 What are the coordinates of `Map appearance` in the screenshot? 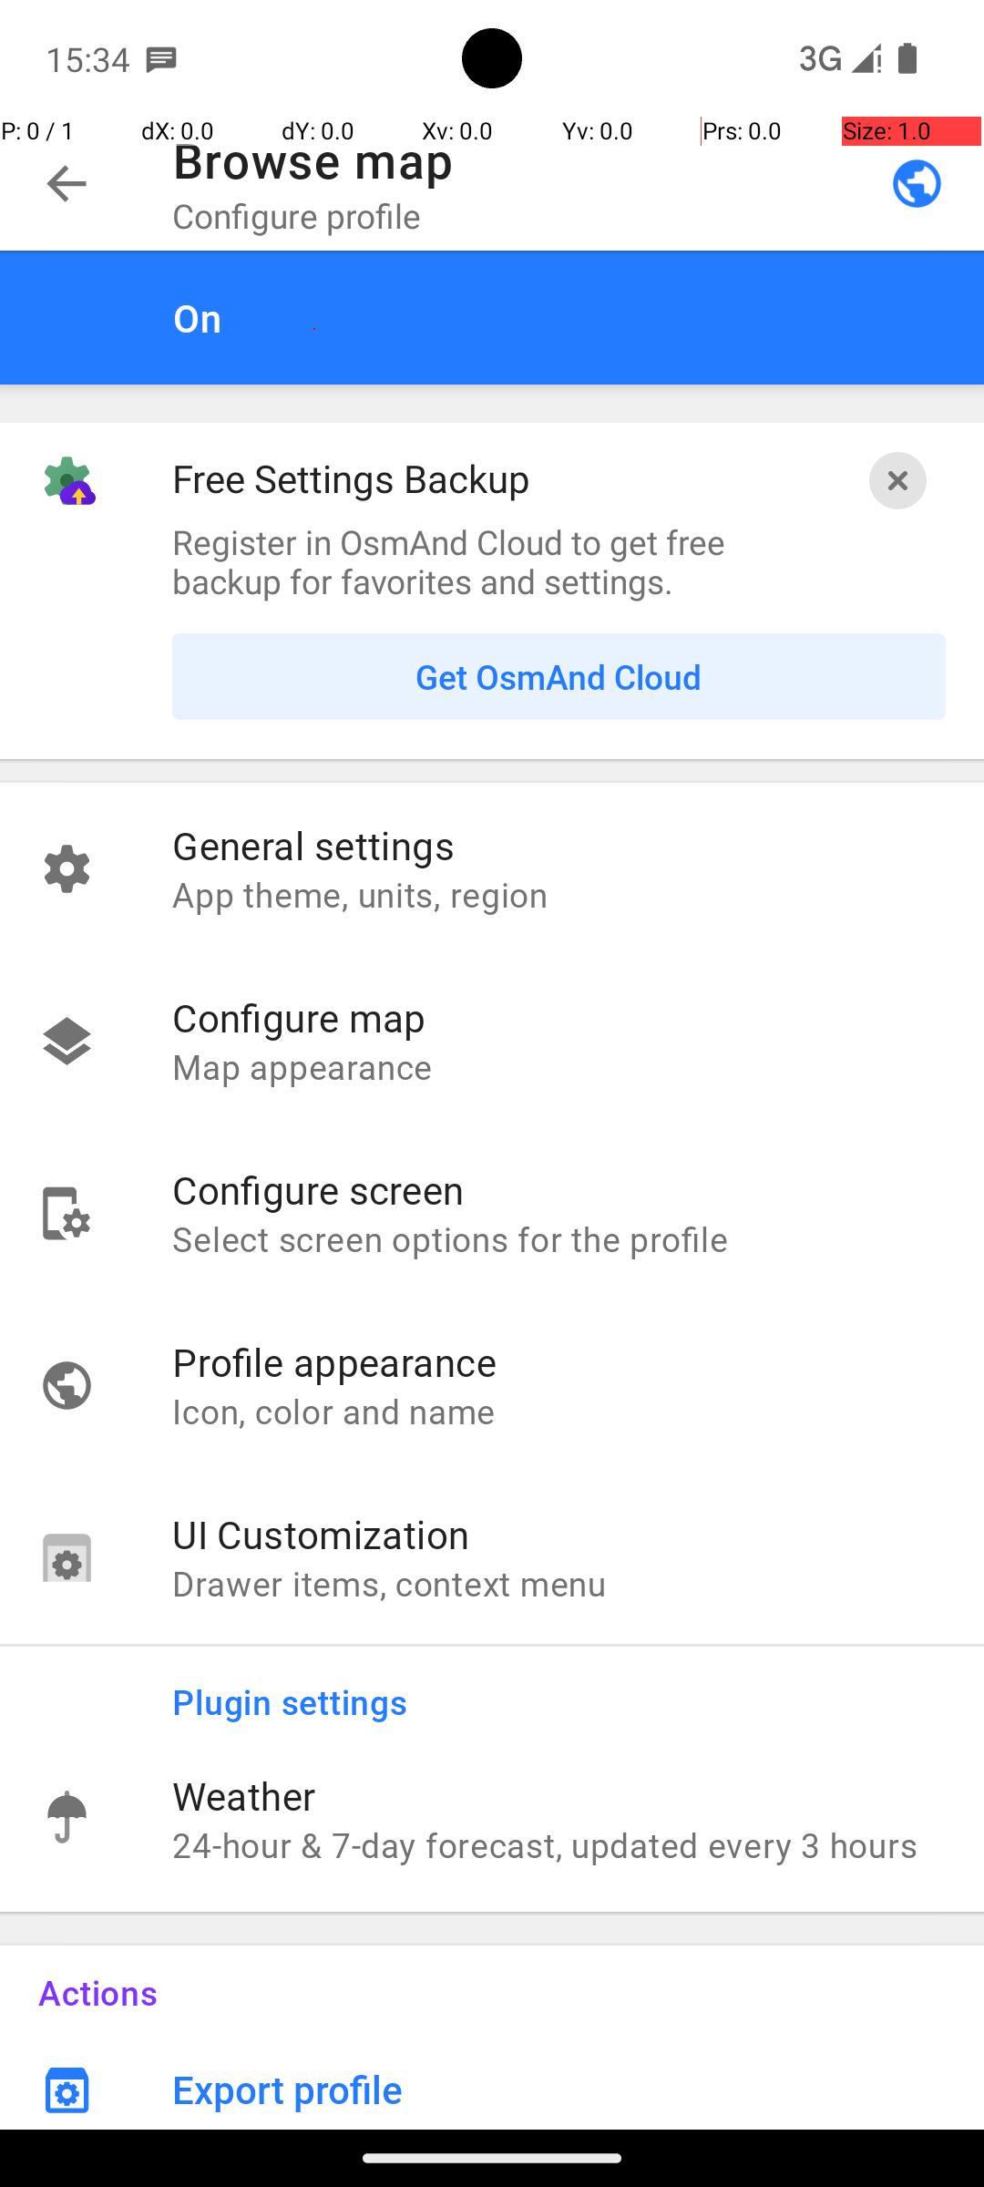 It's located at (559, 1066).